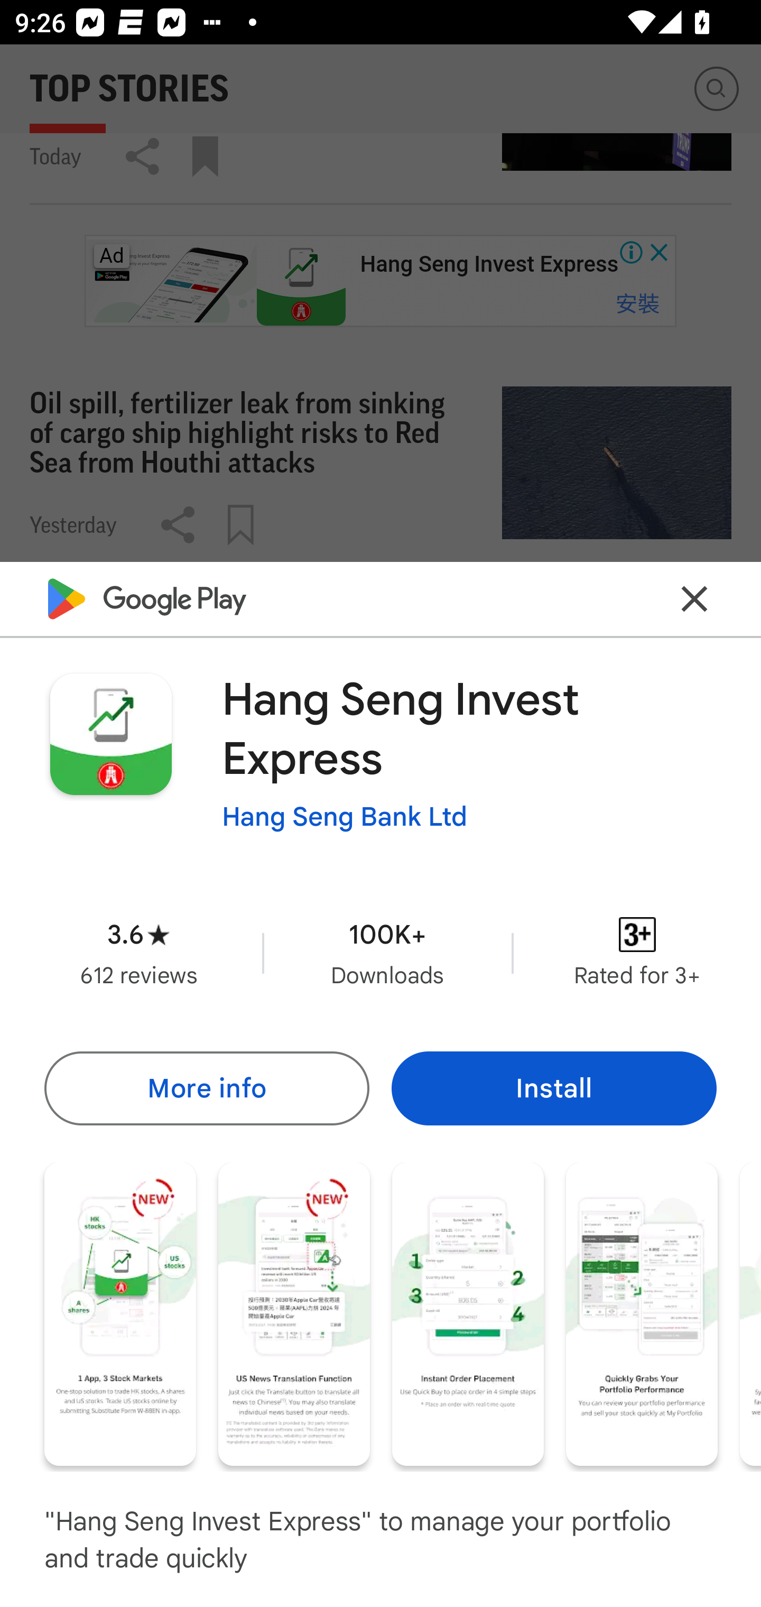 The image size is (761, 1607). I want to click on Screenshot "3" of "7", so click(468, 1313).